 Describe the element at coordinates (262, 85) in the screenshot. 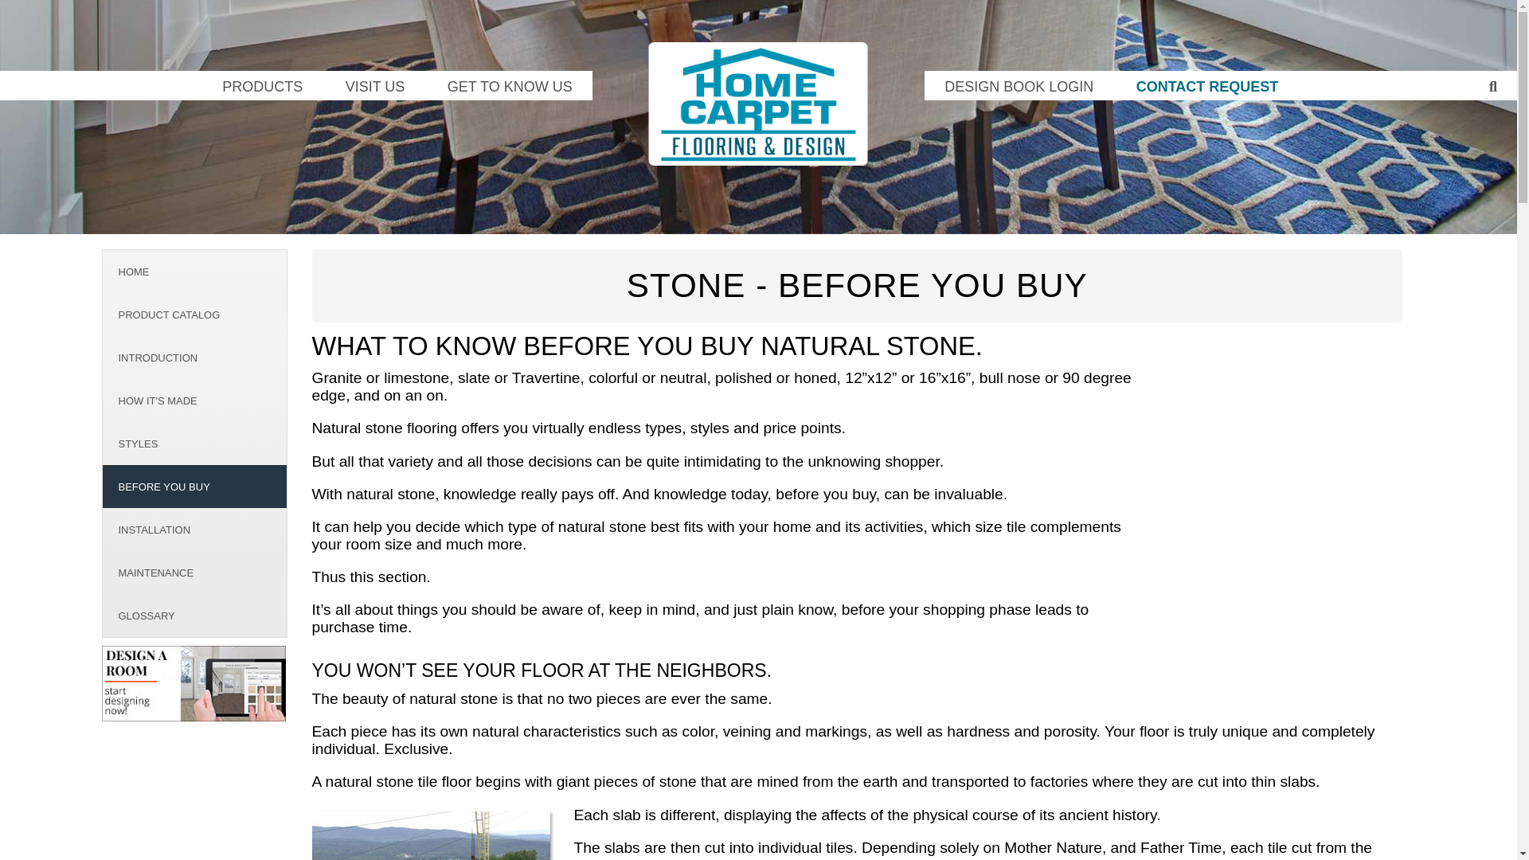

I see `PRODUCTS` at that location.